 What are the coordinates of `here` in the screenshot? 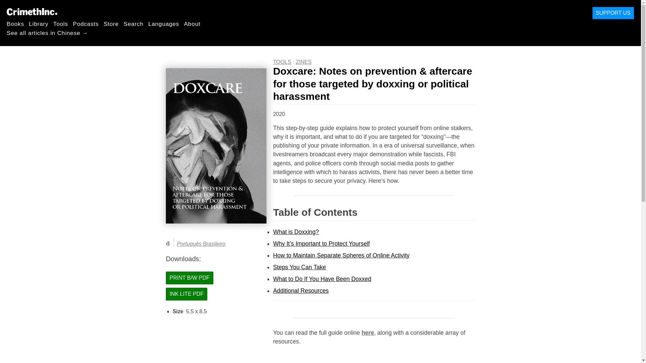 It's located at (368, 333).